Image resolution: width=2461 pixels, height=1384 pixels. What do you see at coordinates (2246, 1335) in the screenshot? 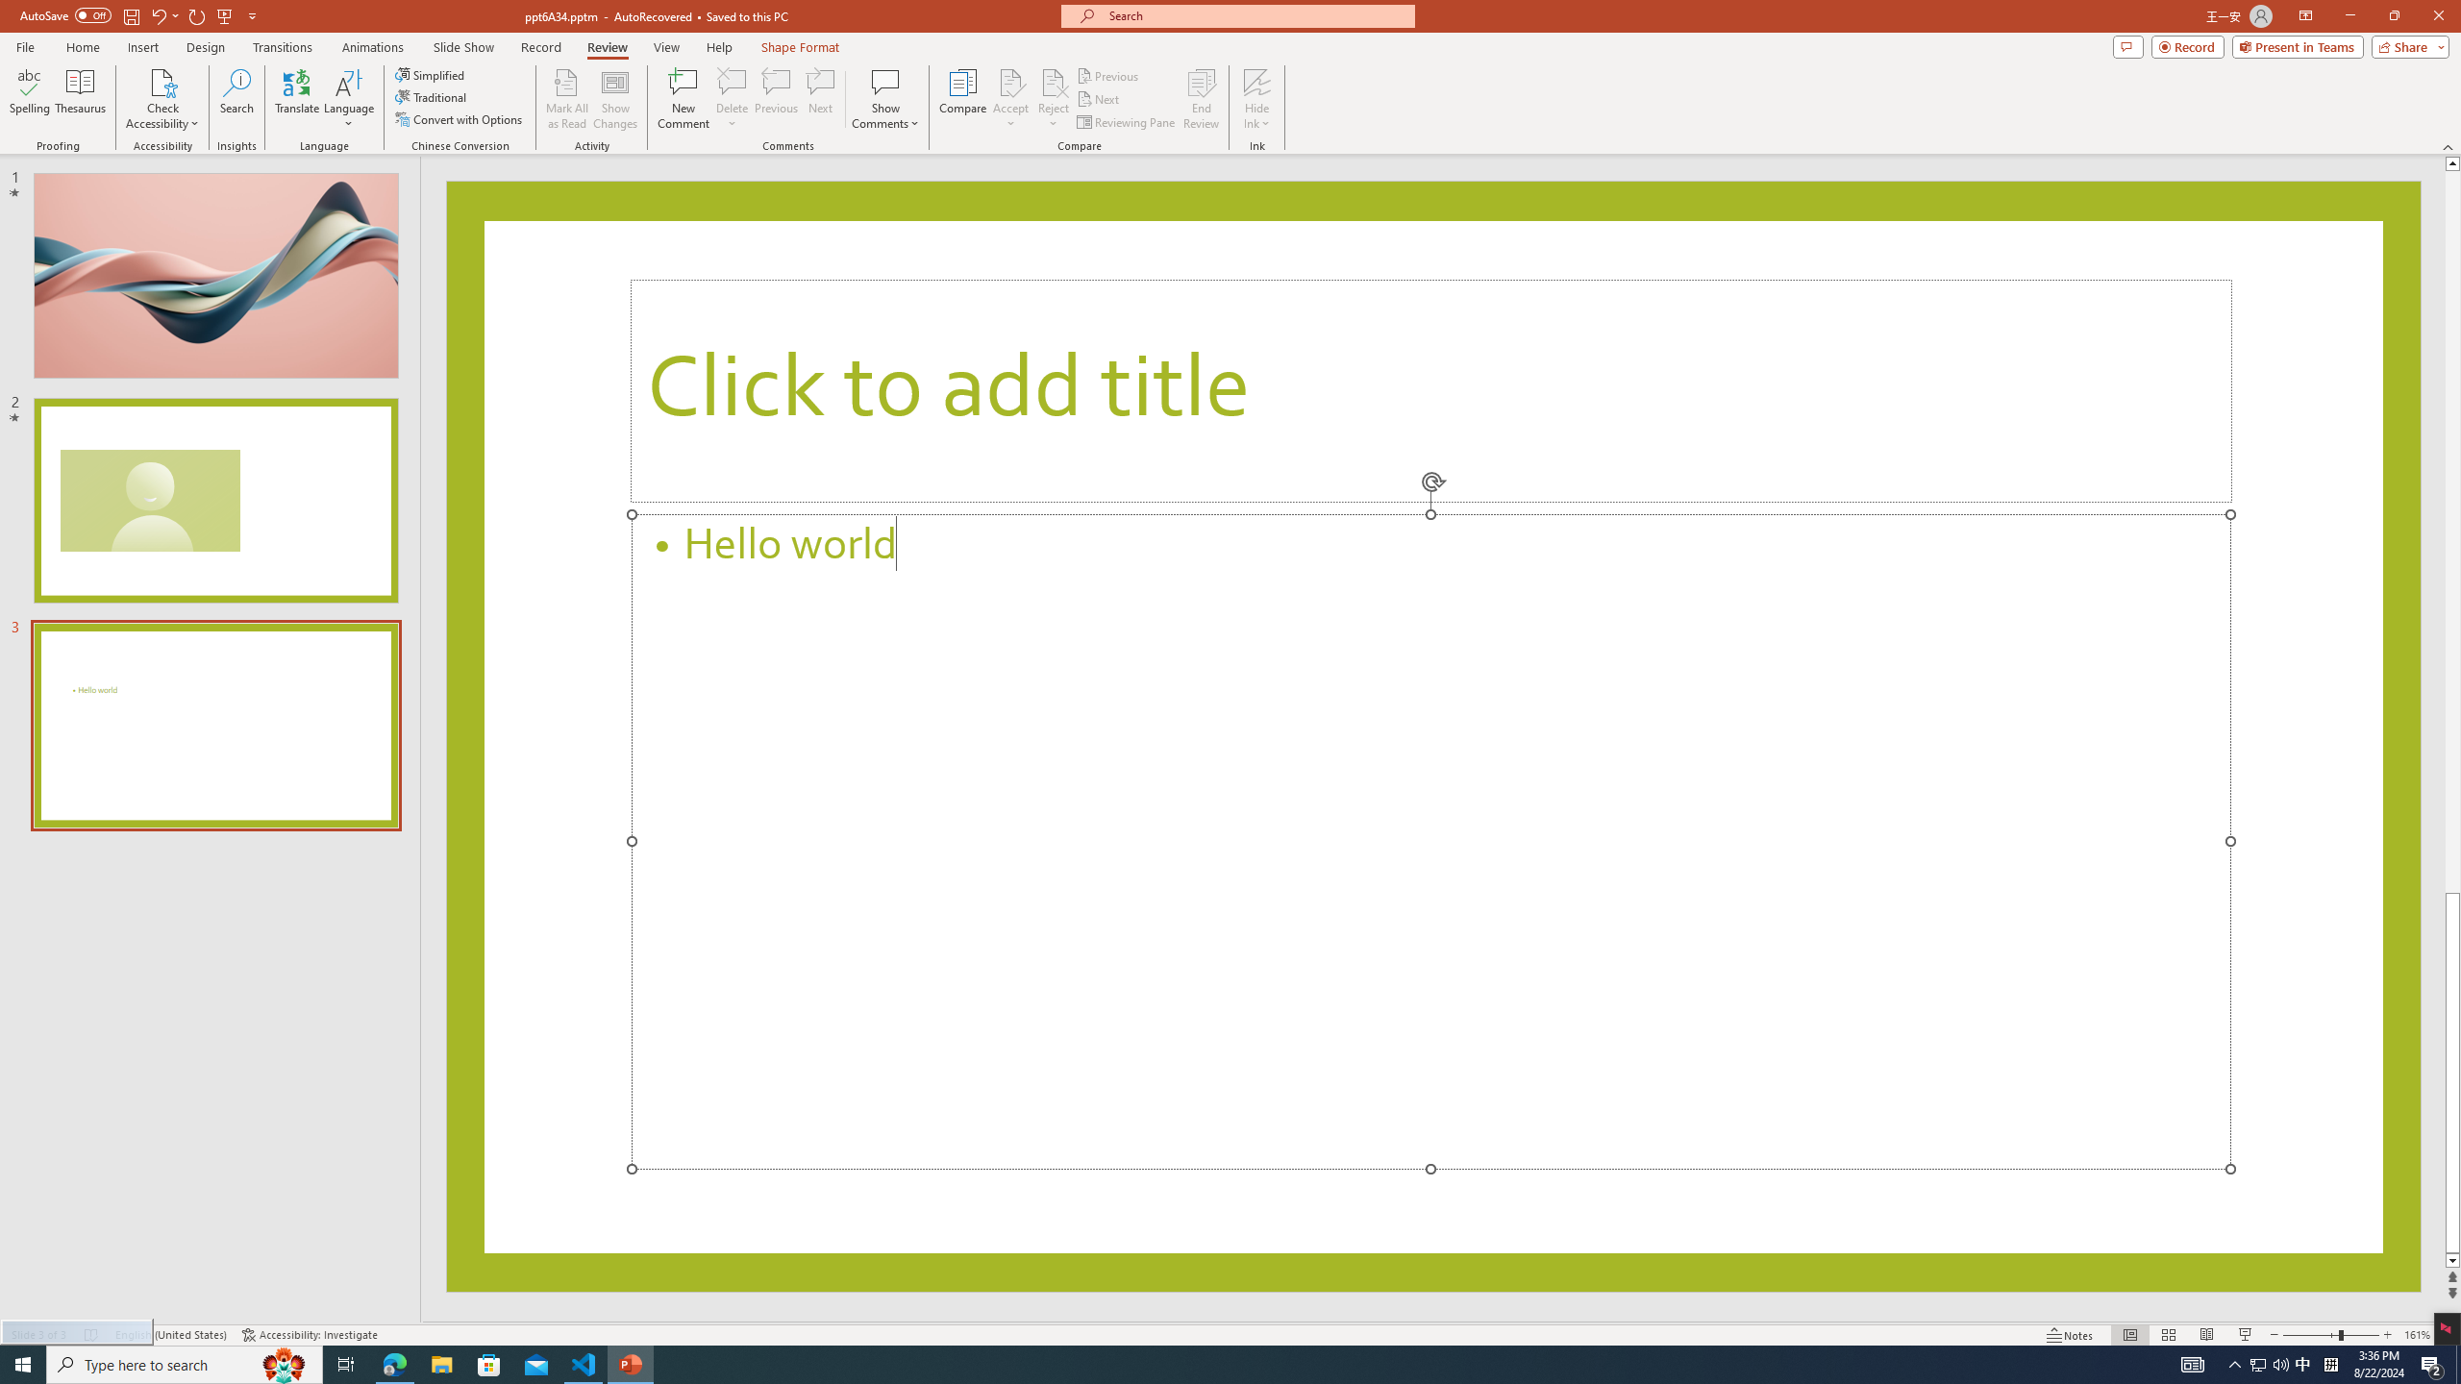
I see `Slide Show` at bounding box center [2246, 1335].